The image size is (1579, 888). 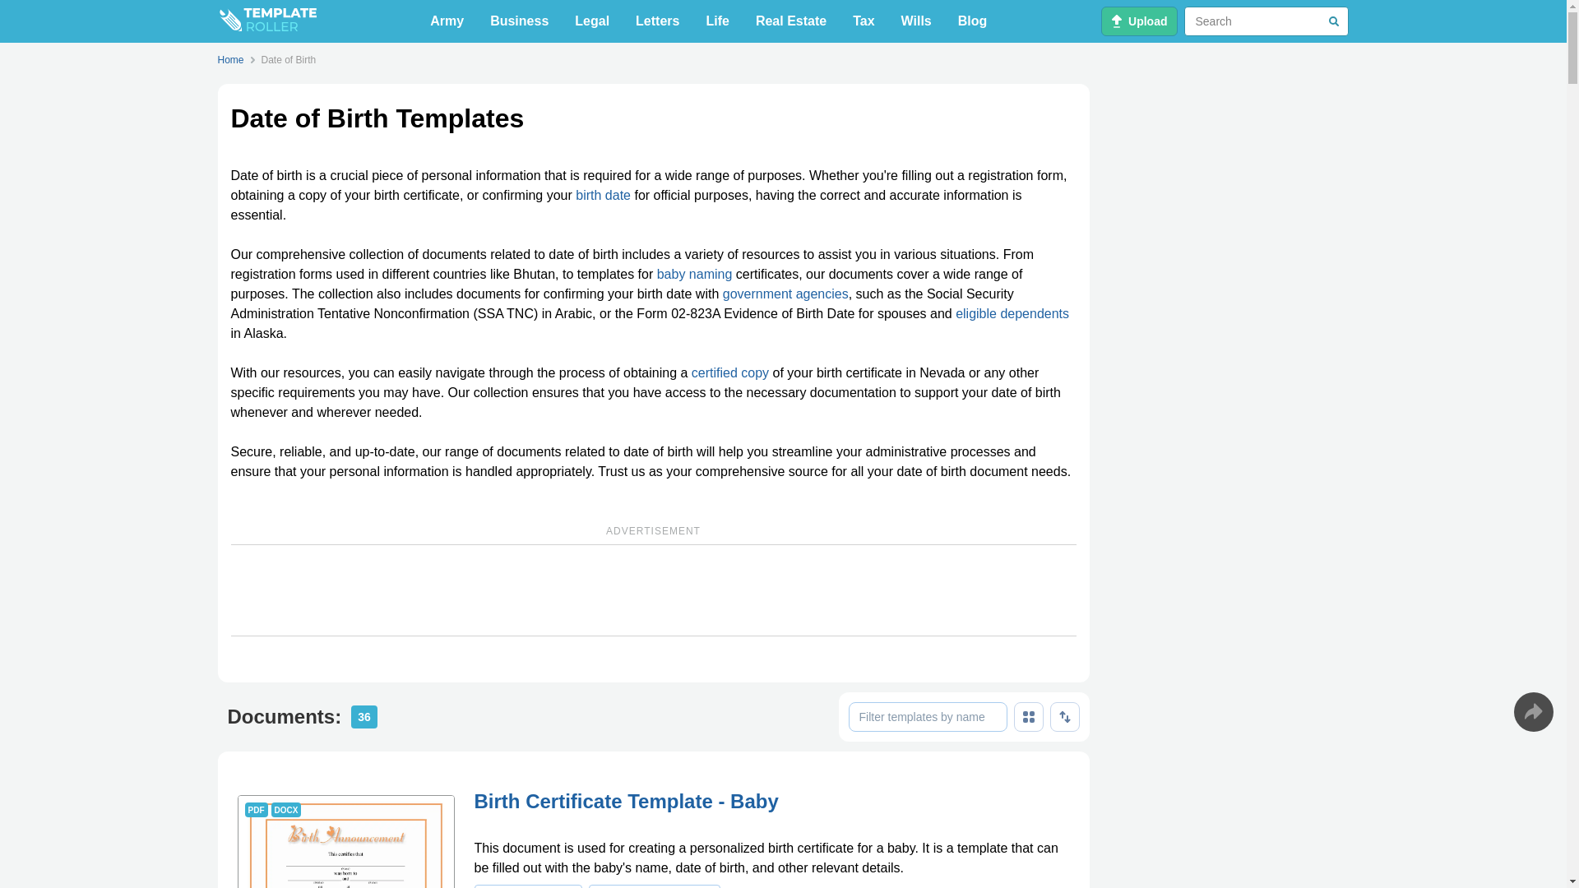 I want to click on TemplateRoller, so click(x=266, y=21).